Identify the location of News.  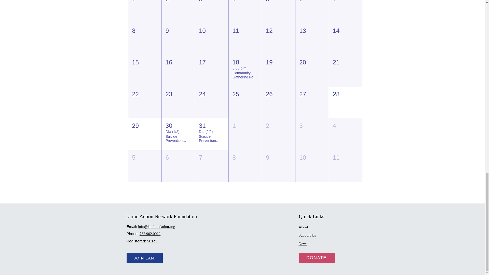
(303, 244).